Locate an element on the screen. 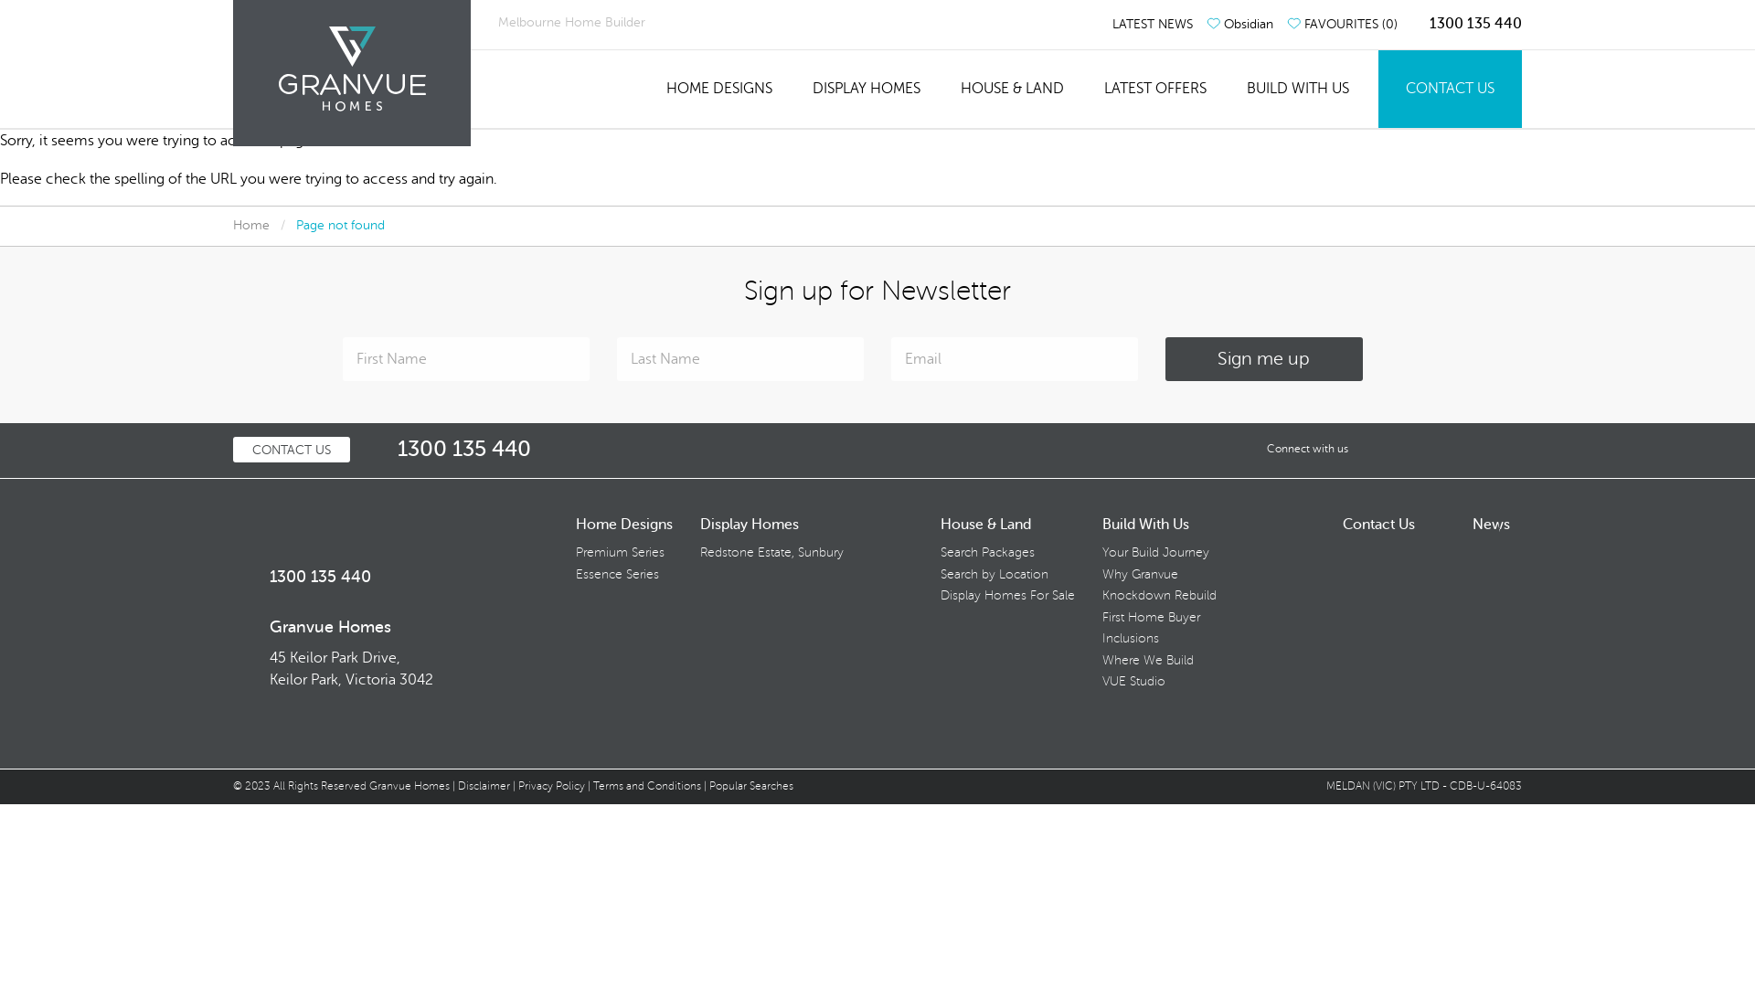 This screenshot has height=987, width=1755. FAVOURITES (0) is located at coordinates (1342, 24).